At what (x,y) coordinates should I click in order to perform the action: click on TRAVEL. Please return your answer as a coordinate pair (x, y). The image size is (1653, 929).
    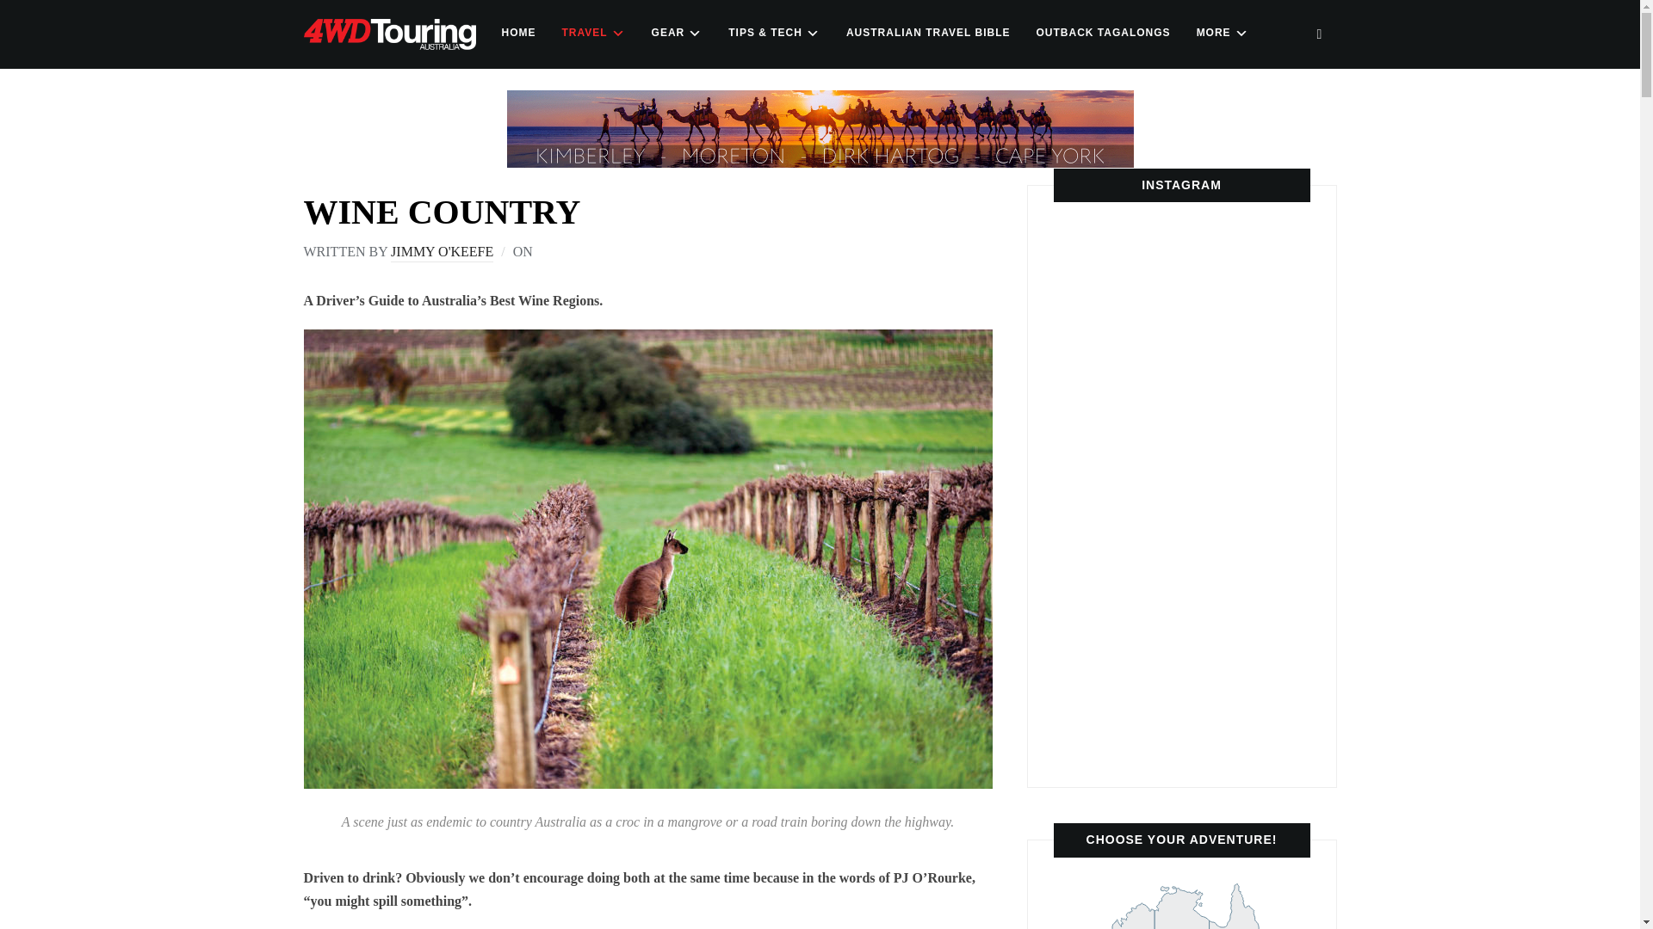
    Looking at the image, I should click on (592, 33).